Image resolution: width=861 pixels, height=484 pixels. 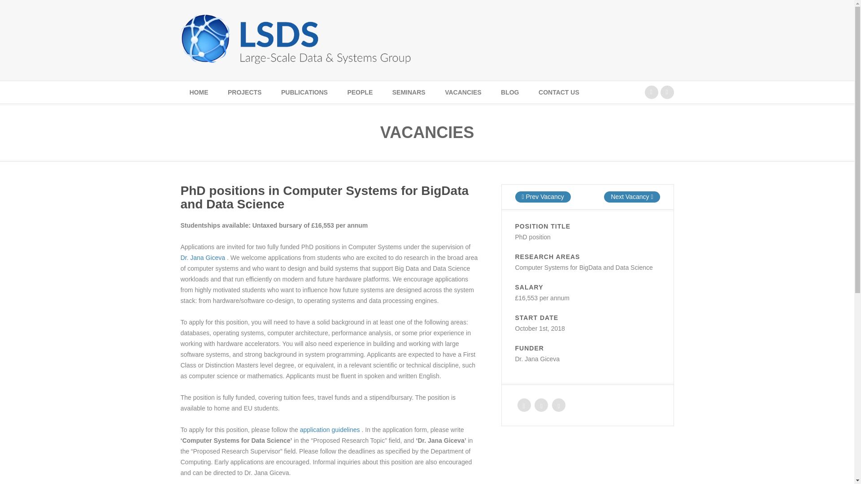 I want to click on VACANCIES, so click(x=463, y=92).